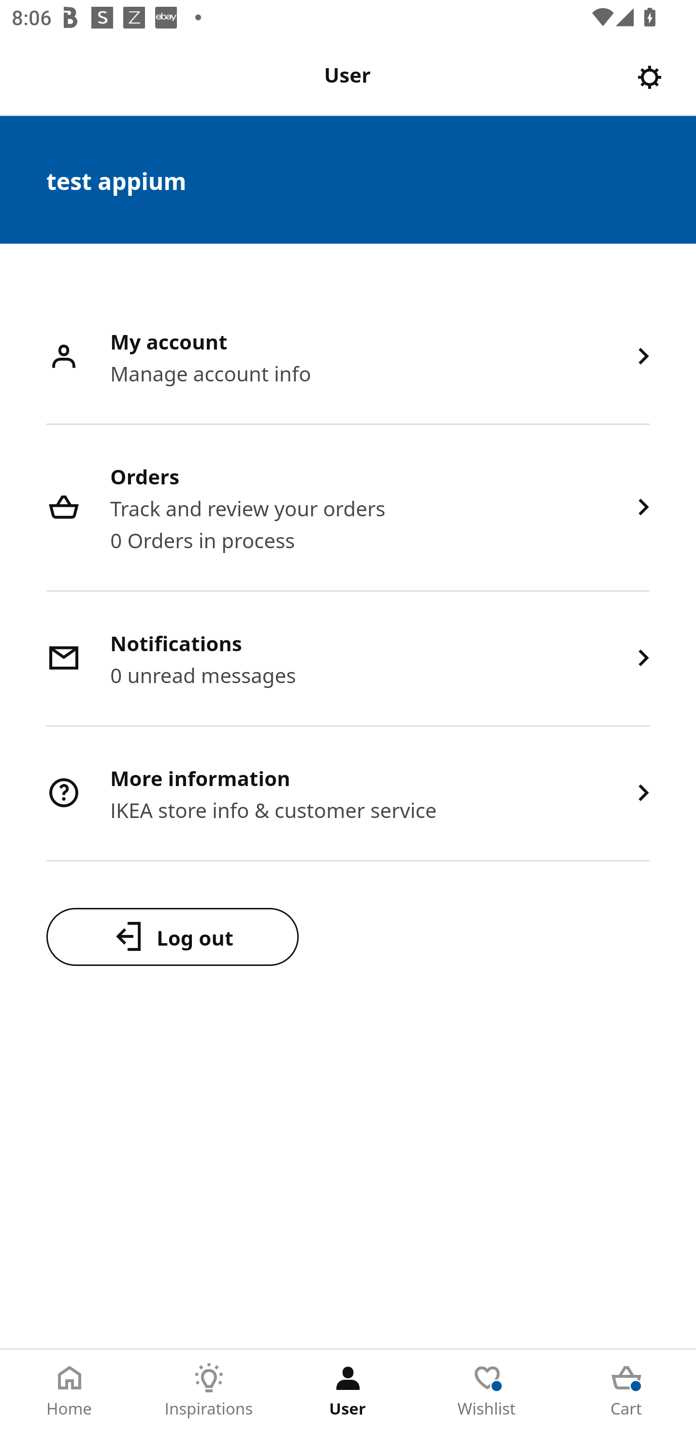 The width and height of the screenshot is (696, 1431). What do you see at coordinates (209, 1390) in the screenshot?
I see `Inspirations
Tab 2 of 5` at bounding box center [209, 1390].